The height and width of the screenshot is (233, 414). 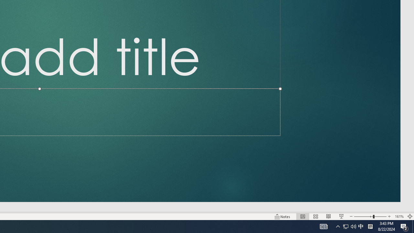 I want to click on Zoom 161%, so click(x=399, y=216).